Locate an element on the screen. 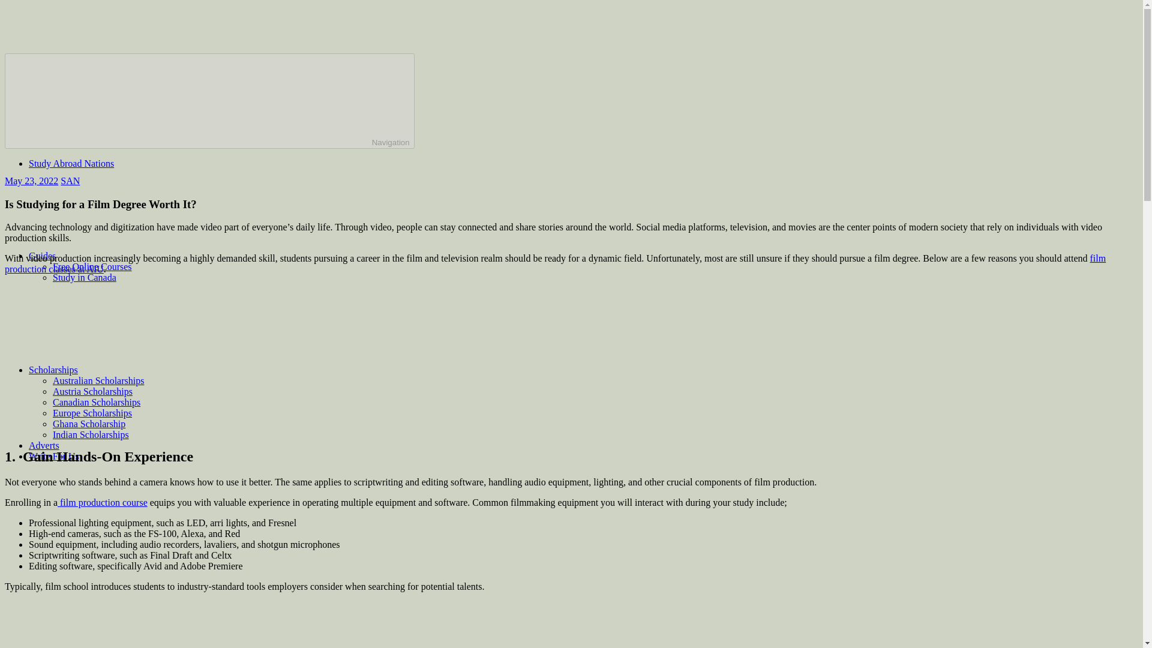  Indian Scholarships is located at coordinates (91, 434).